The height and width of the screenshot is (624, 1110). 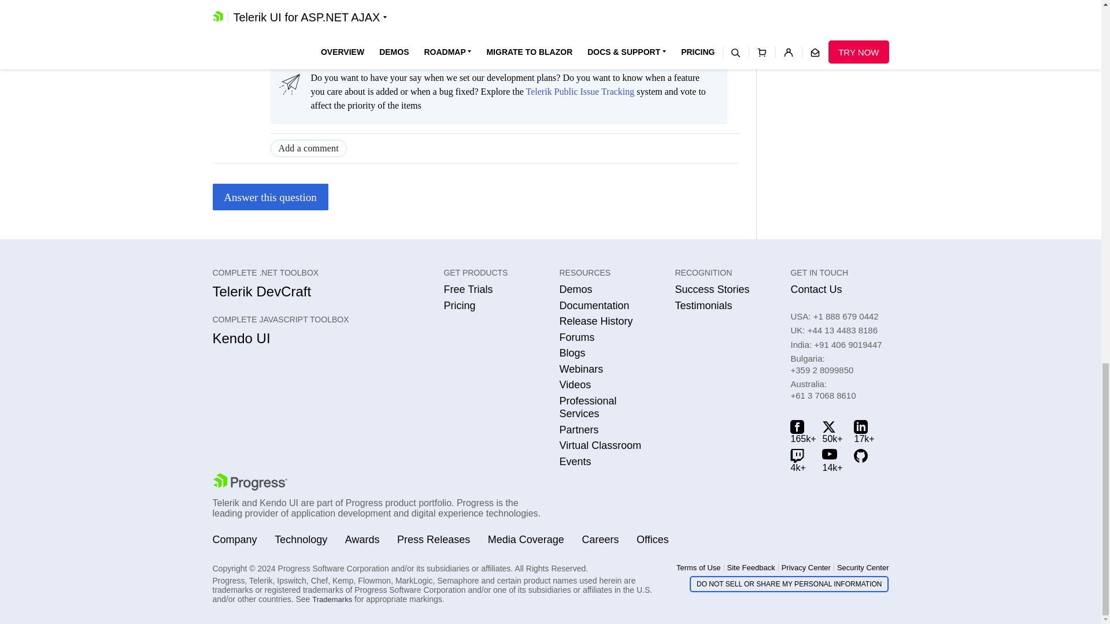 What do you see at coordinates (832, 432) in the screenshot?
I see `X` at bounding box center [832, 432].